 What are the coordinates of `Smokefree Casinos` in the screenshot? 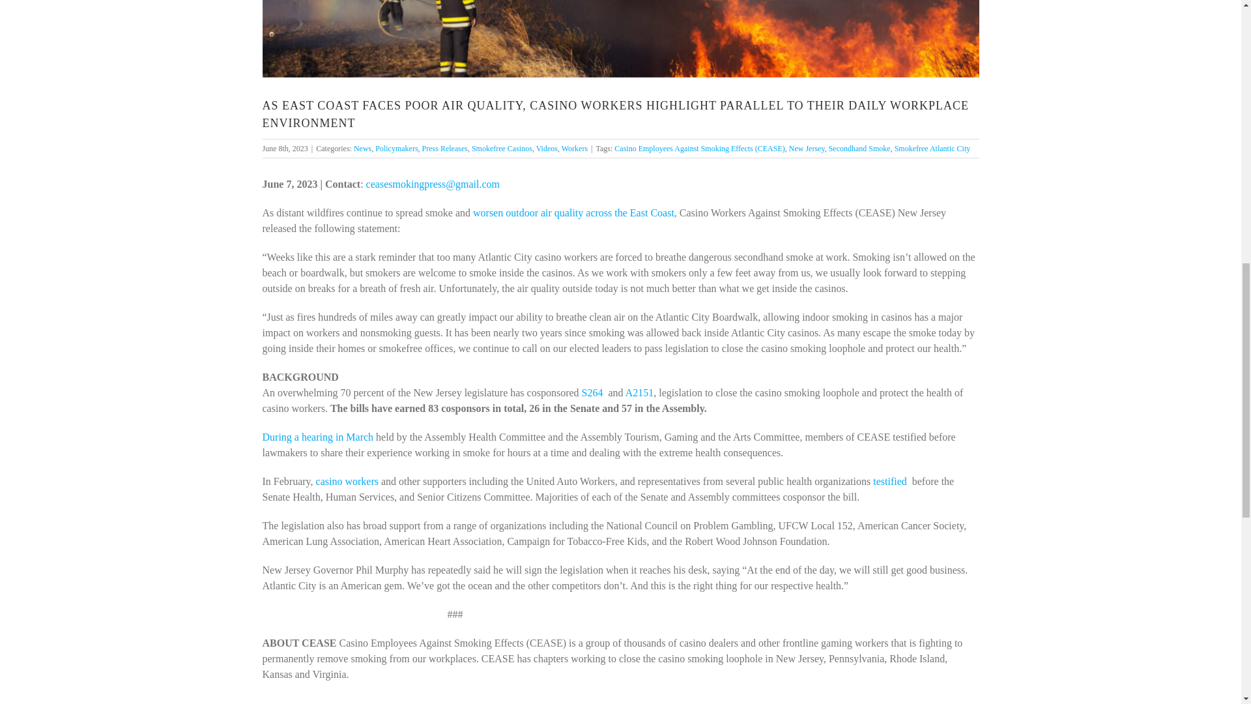 It's located at (502, 148).